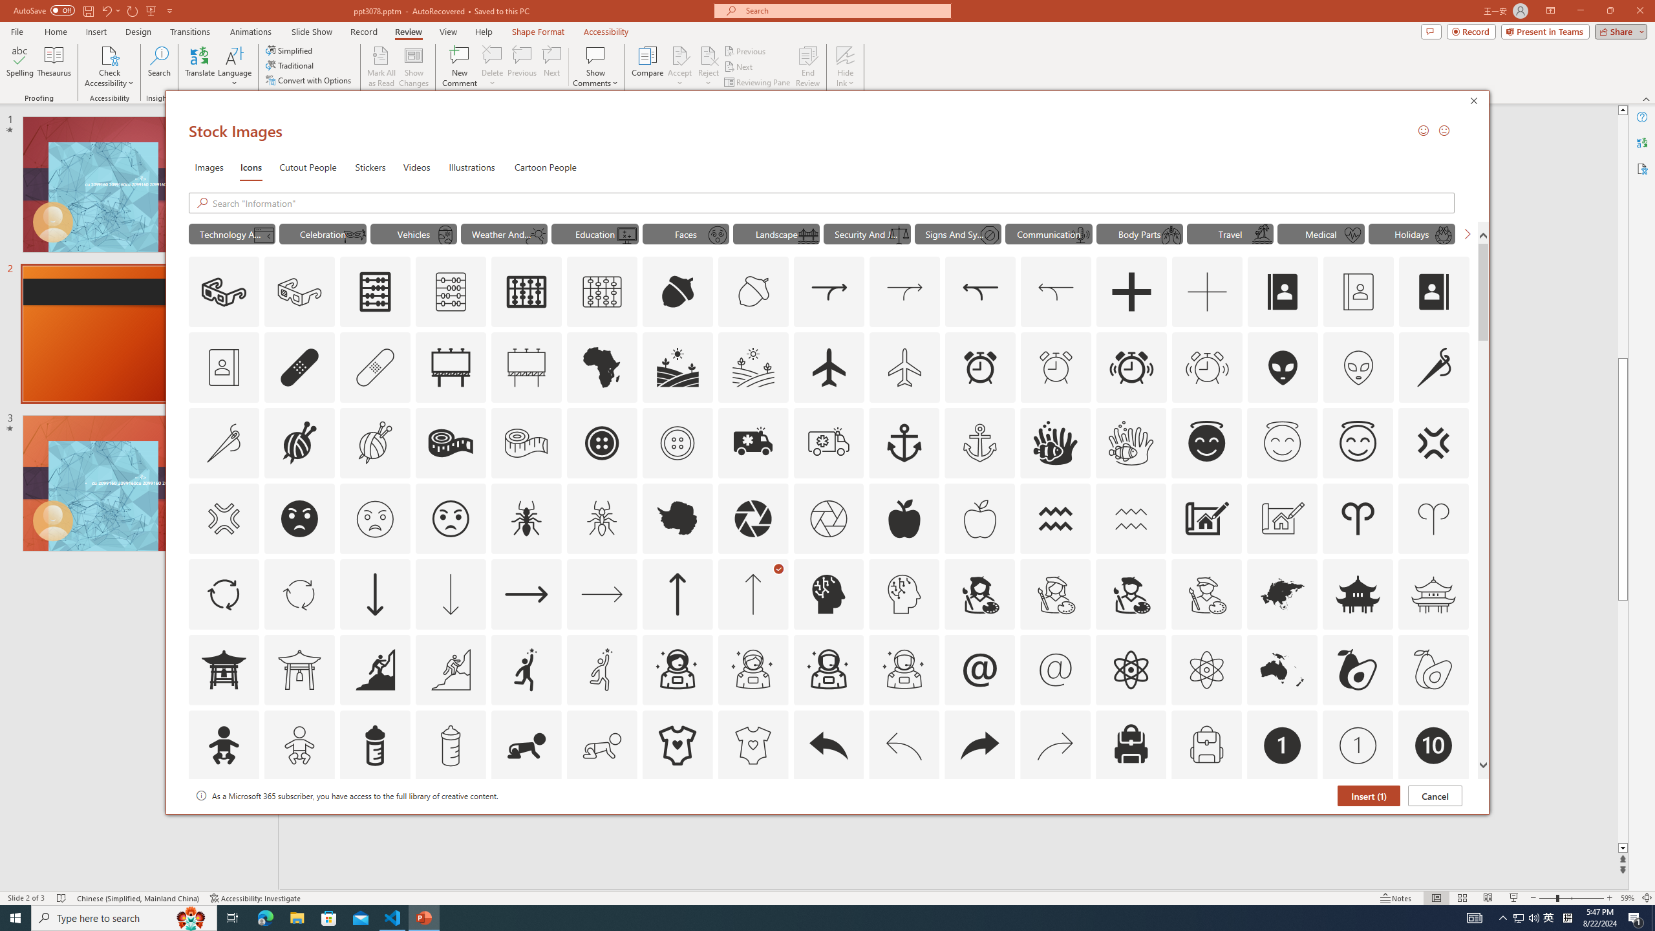 The width and height of the screenshot is (1655, 931). I want to click on "Celebration" Icons., so click(322, 233).